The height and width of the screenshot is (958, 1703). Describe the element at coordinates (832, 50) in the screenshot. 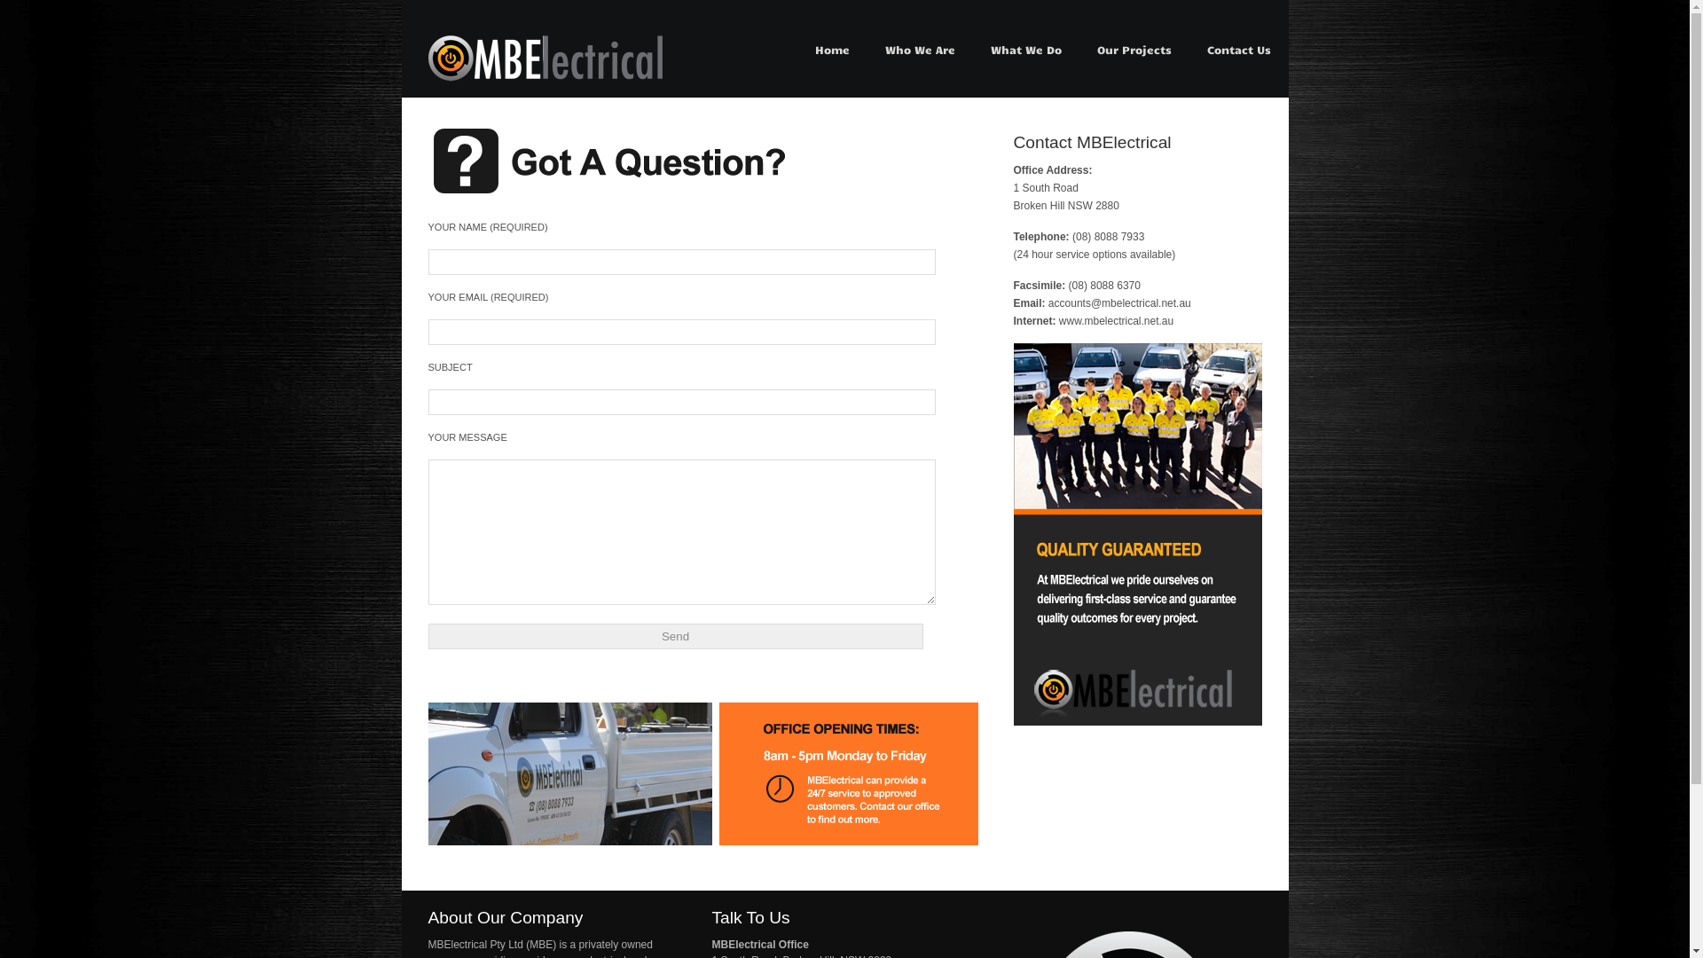

I see `Home` at that location.